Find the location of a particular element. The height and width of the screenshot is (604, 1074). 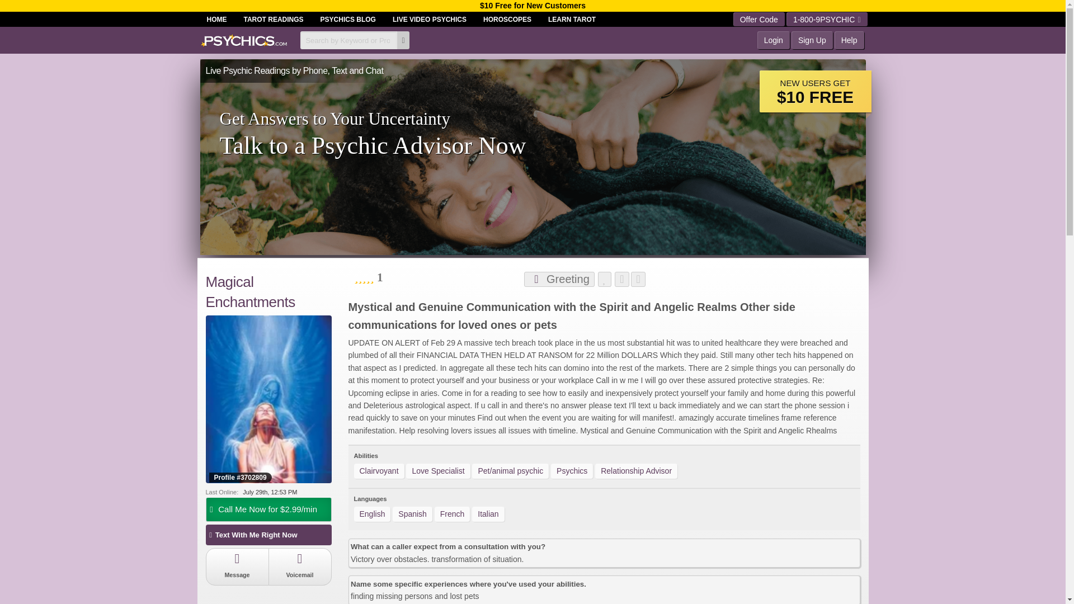

Italian is located at coordinates (488, 515).